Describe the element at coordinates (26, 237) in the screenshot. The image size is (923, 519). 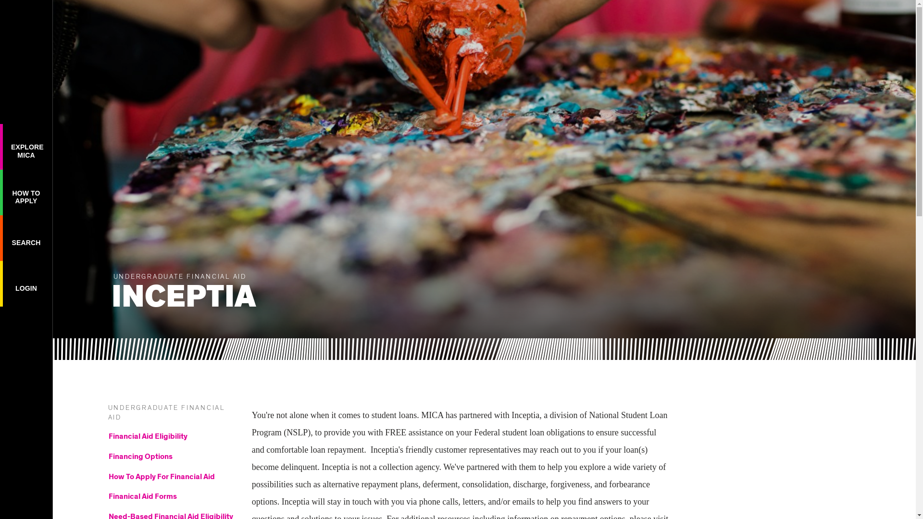
I see `SEARCH` at that location.